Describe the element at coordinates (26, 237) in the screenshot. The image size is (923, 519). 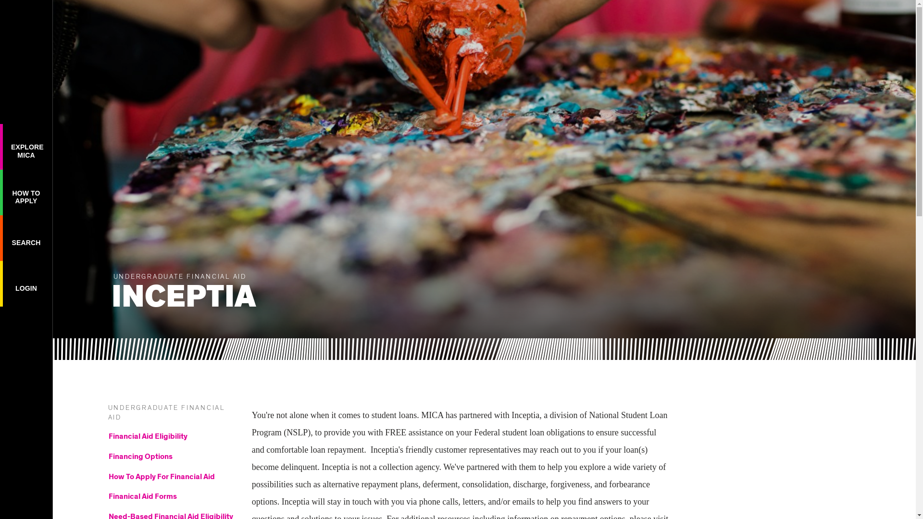
I see `SEARCH` at that location.